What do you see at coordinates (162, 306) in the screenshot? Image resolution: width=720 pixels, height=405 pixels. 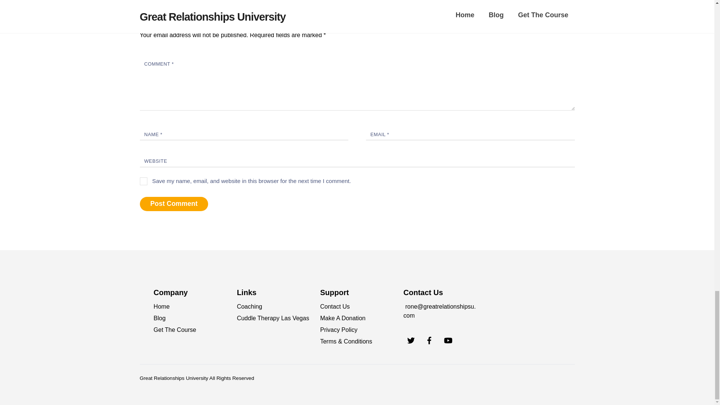 I see `Home` at bounding box center [162, 306].